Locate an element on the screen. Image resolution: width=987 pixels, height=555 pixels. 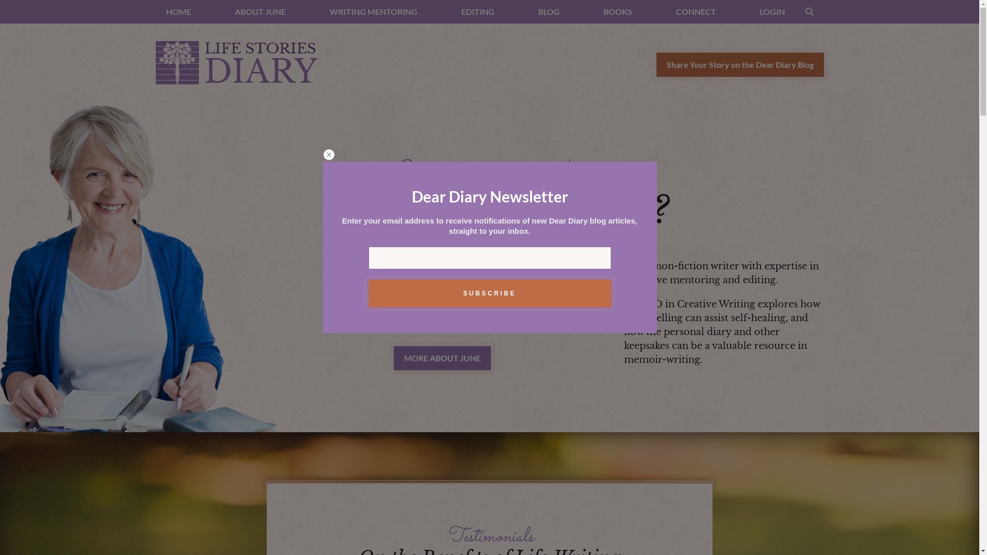
ABOUT JUNE is located at coordinates (260, 12).